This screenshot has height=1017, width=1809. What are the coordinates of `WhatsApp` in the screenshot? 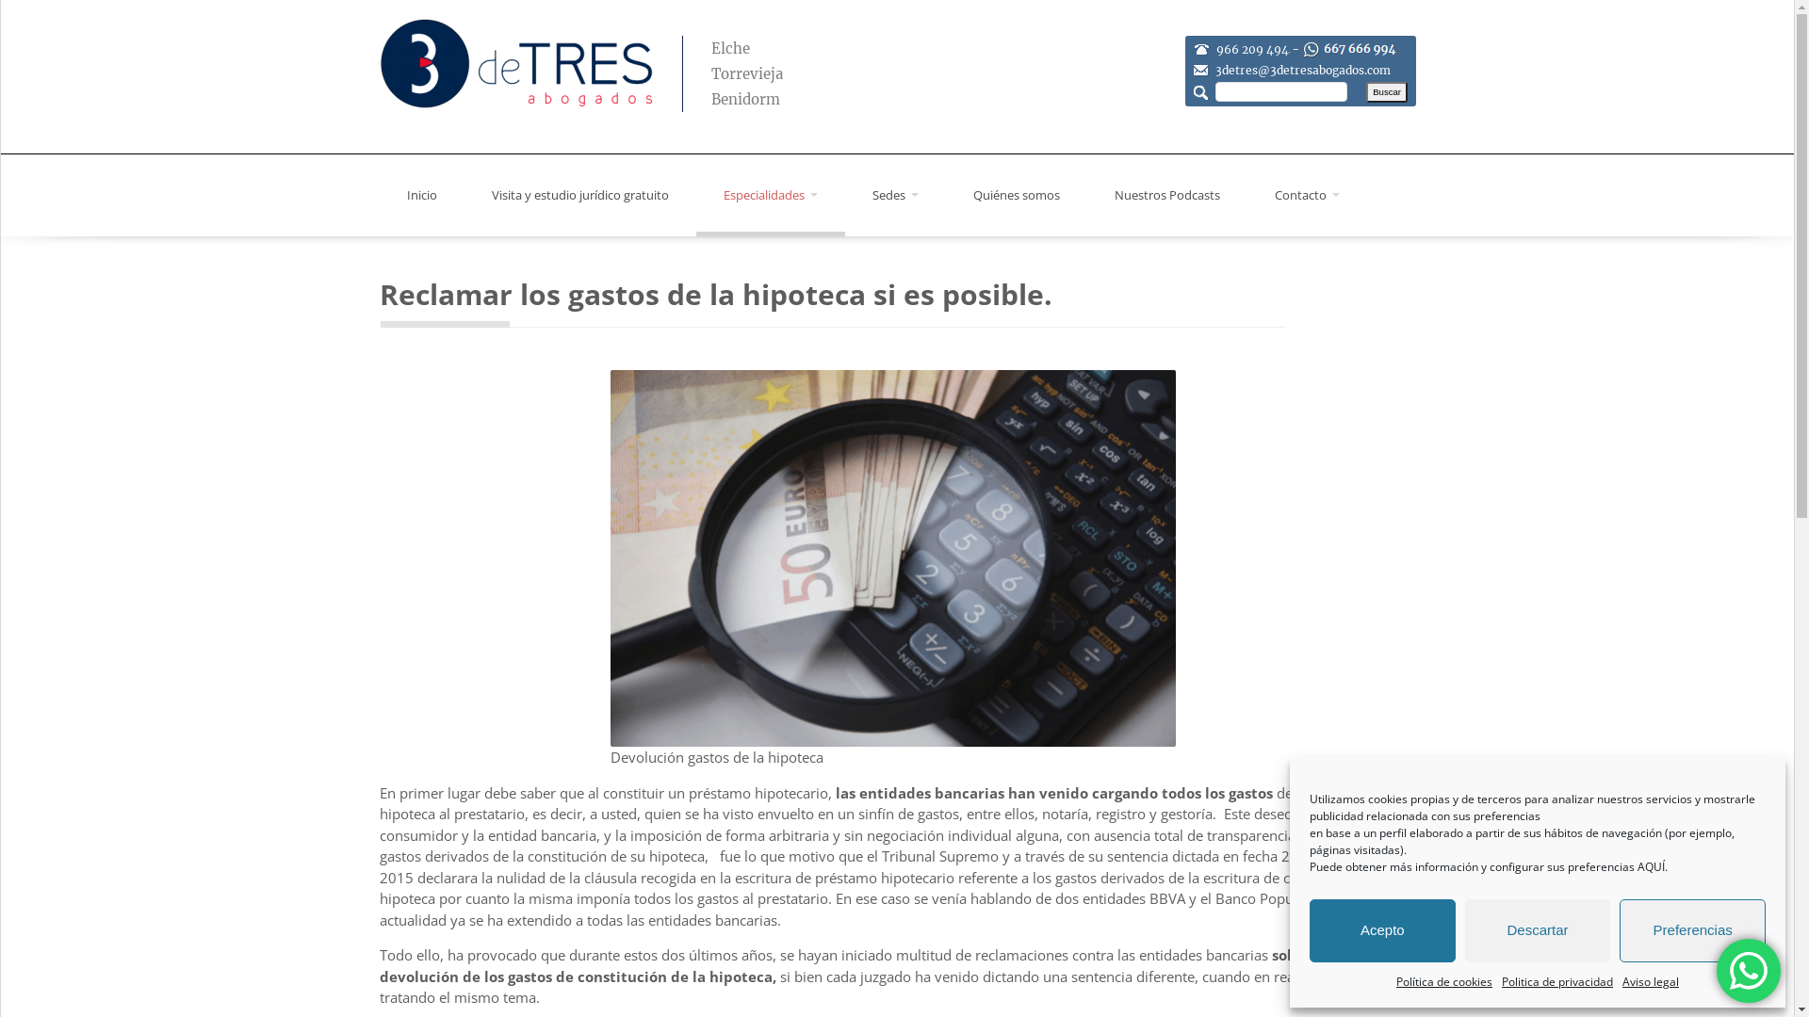 It's located at (1749, 971).